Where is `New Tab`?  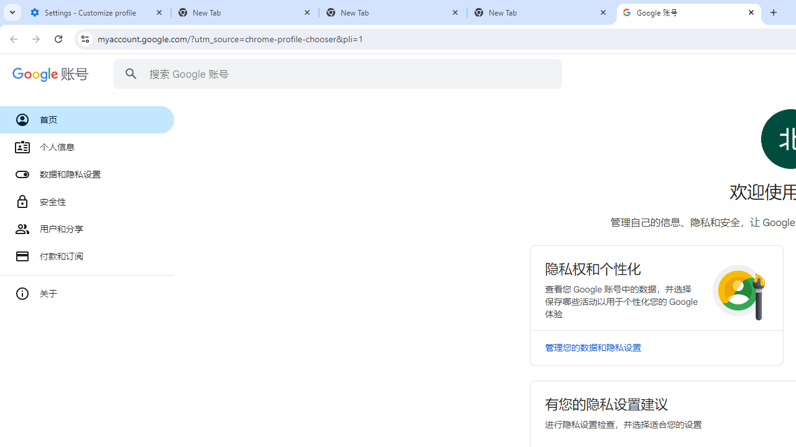 New Tab is located at coordinates (541, 12).